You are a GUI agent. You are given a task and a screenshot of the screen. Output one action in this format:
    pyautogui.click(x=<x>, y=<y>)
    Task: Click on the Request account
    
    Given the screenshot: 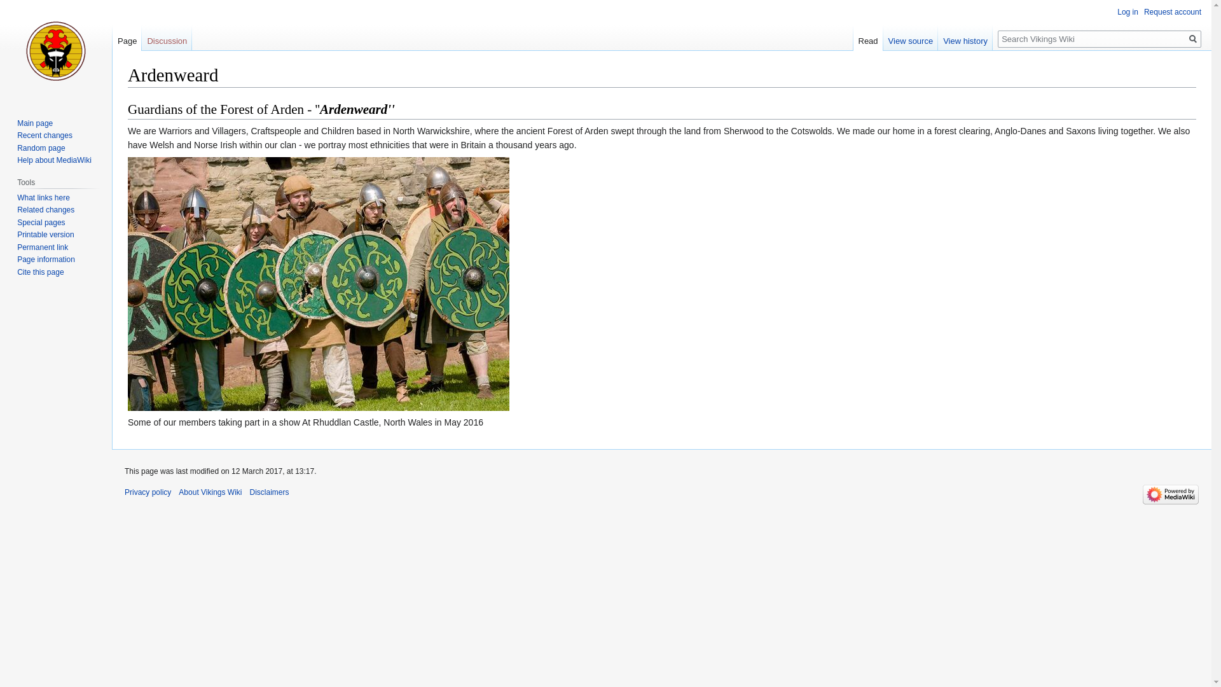 What is the action you would take?
    pyautogui.click(x=1173, y=11)
    